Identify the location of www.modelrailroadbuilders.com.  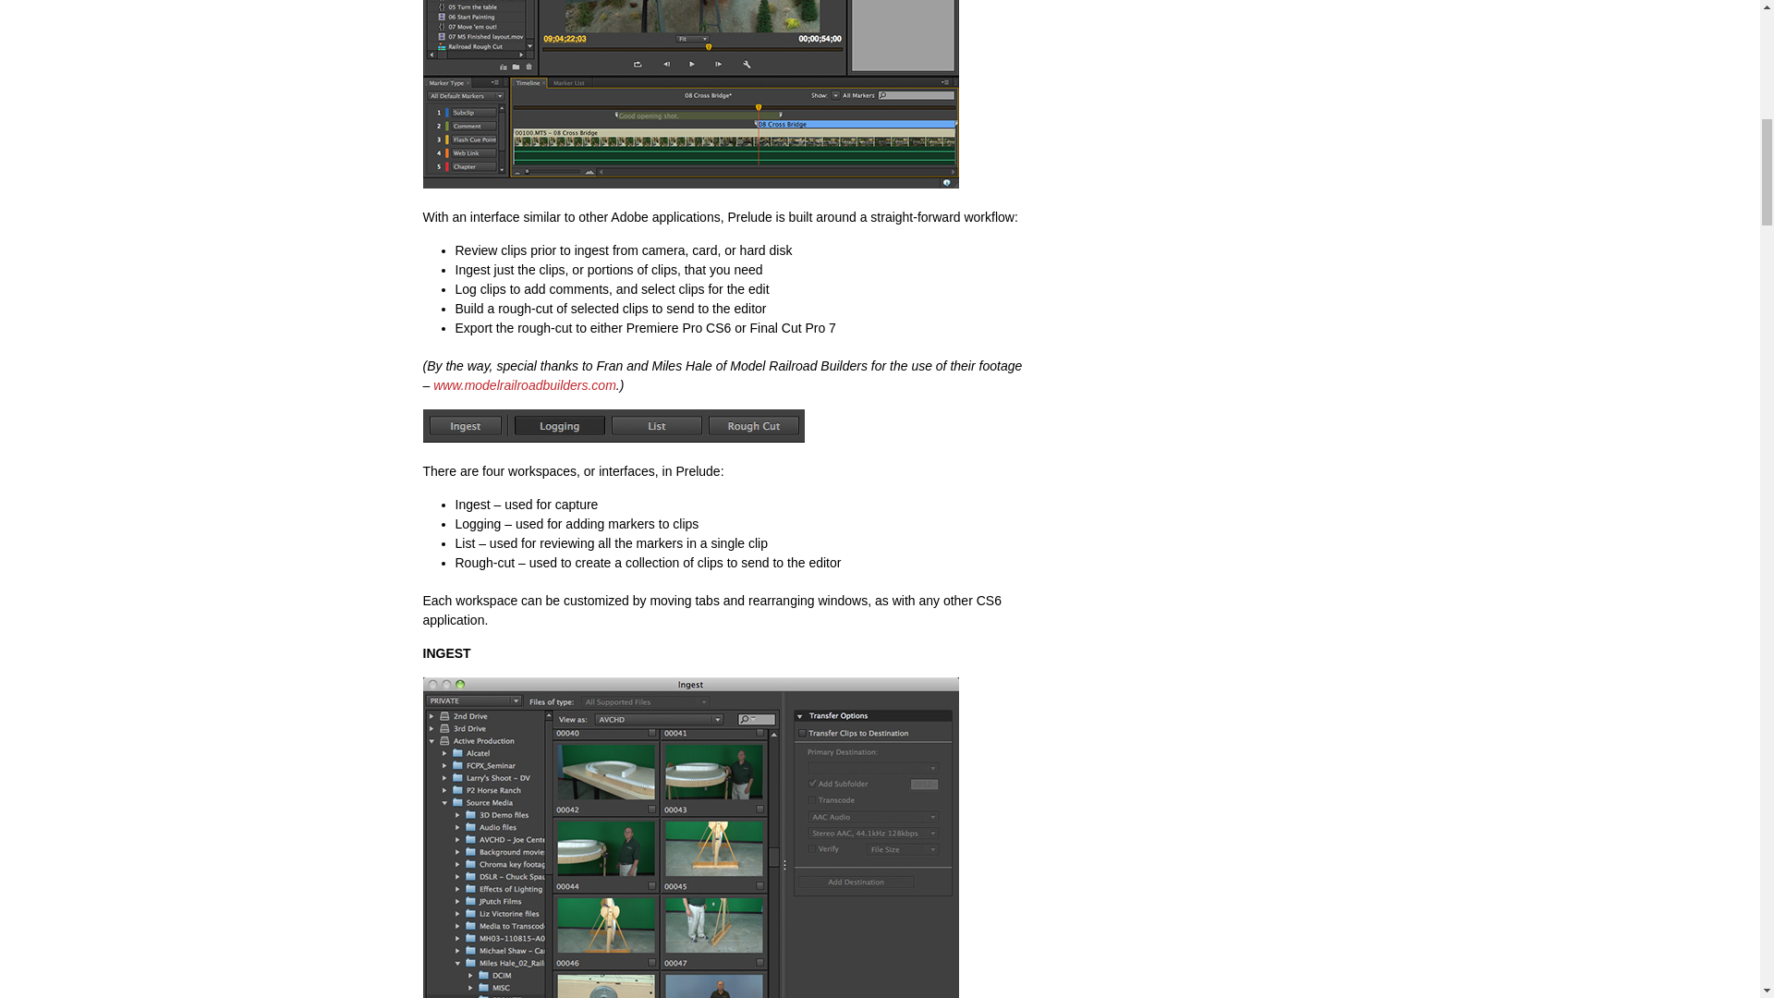
(524, 385).